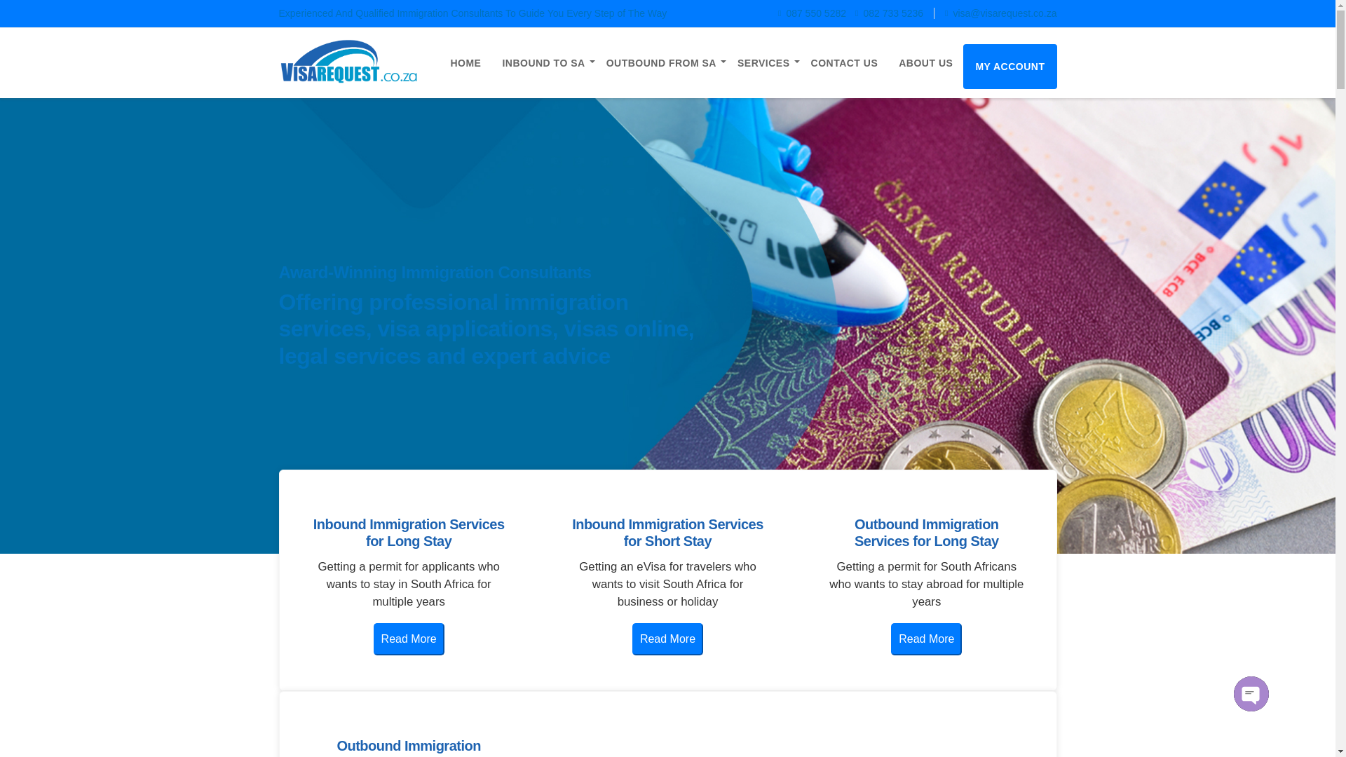  Describe the element at coordinates (763, 62) in the screenshot. I see `SERVICES` at that location.